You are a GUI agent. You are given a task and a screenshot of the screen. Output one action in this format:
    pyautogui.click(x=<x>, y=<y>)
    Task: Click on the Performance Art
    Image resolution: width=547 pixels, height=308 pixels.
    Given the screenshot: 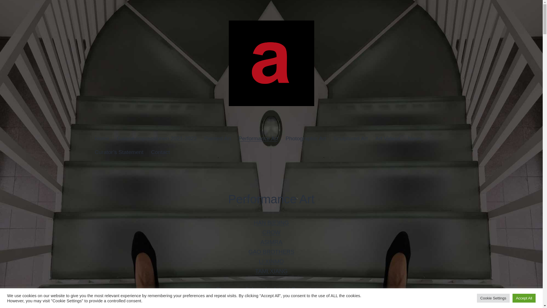 What is the action you would take?
    pyautogui.click(x=258, y=139)
    